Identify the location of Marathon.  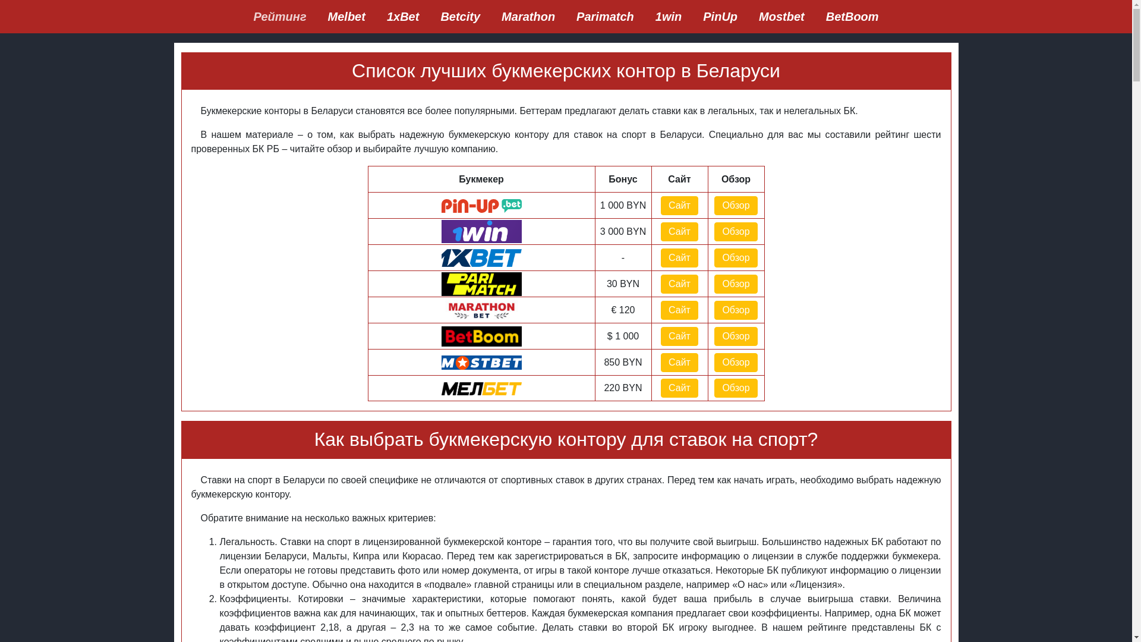
(528, 17).